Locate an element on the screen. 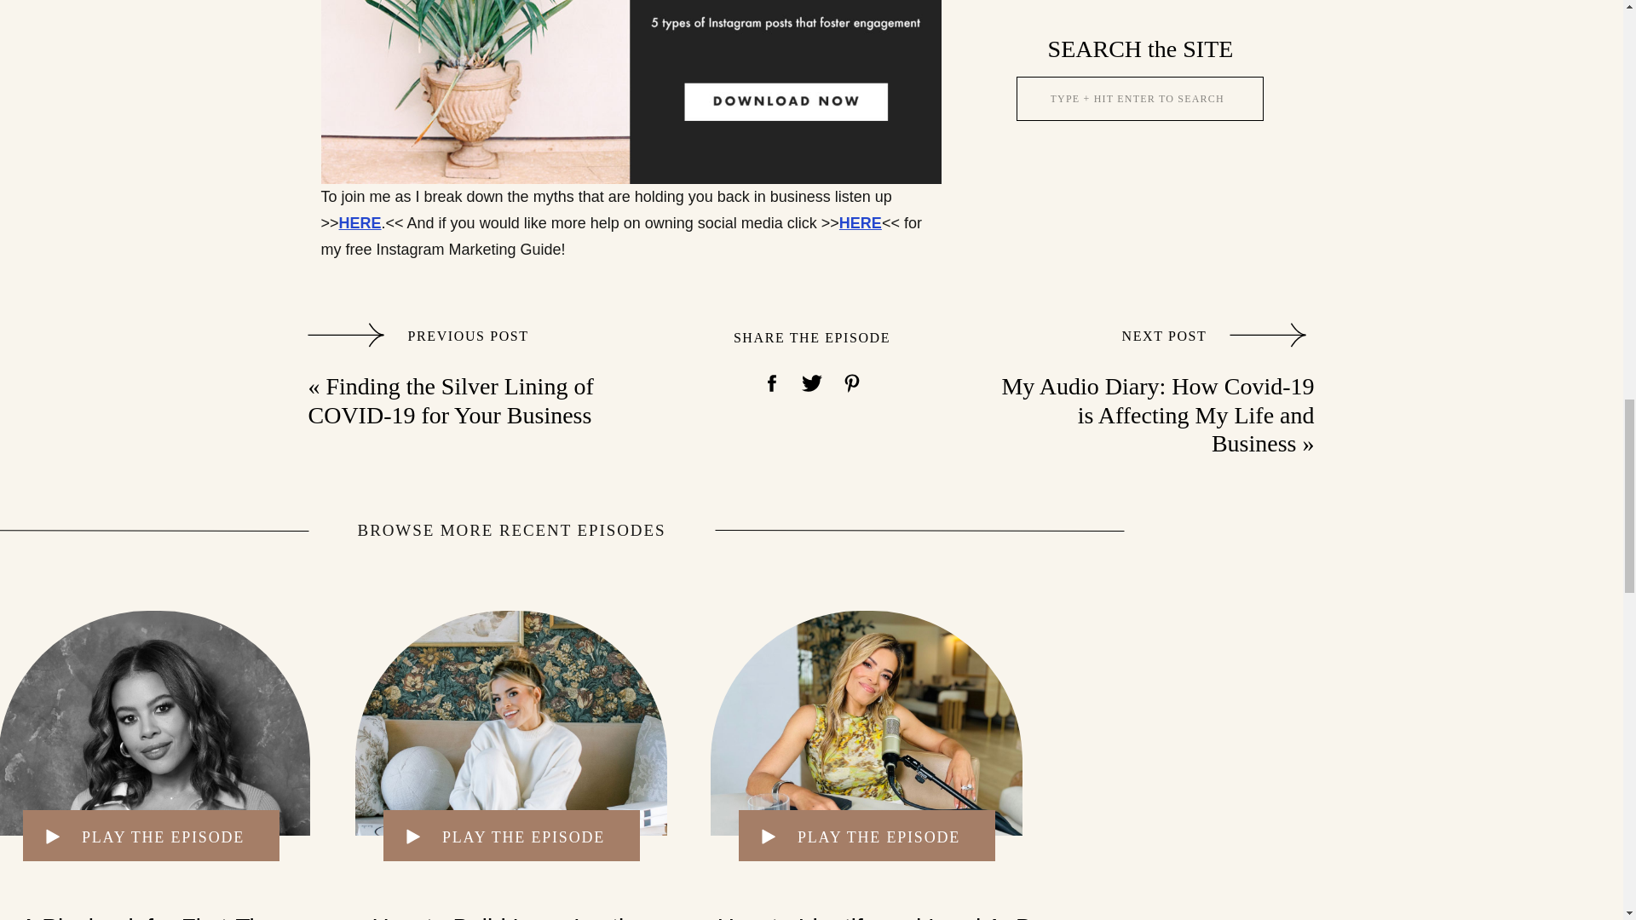 The width and height of the screenshot is (1636, 920). A Playbook for First-Time Founders with Nancy Twine is located at coordinates (155, 722).